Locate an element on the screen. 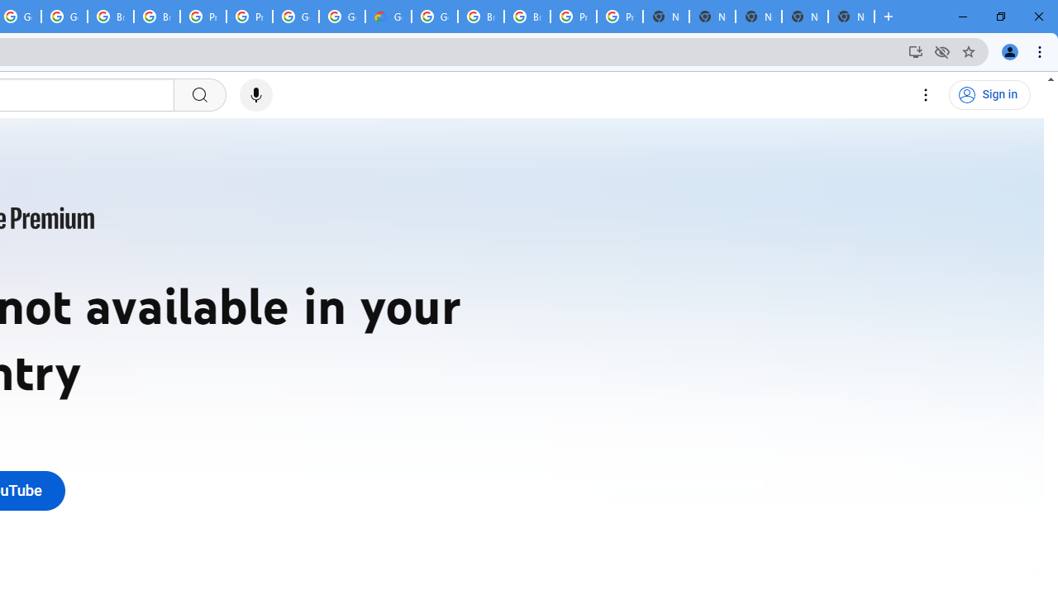 This screenshot has width=1058, height=595. Browse Chrome as a guest - Computer - Google Chrome Help is located at coordinates (111, 17).